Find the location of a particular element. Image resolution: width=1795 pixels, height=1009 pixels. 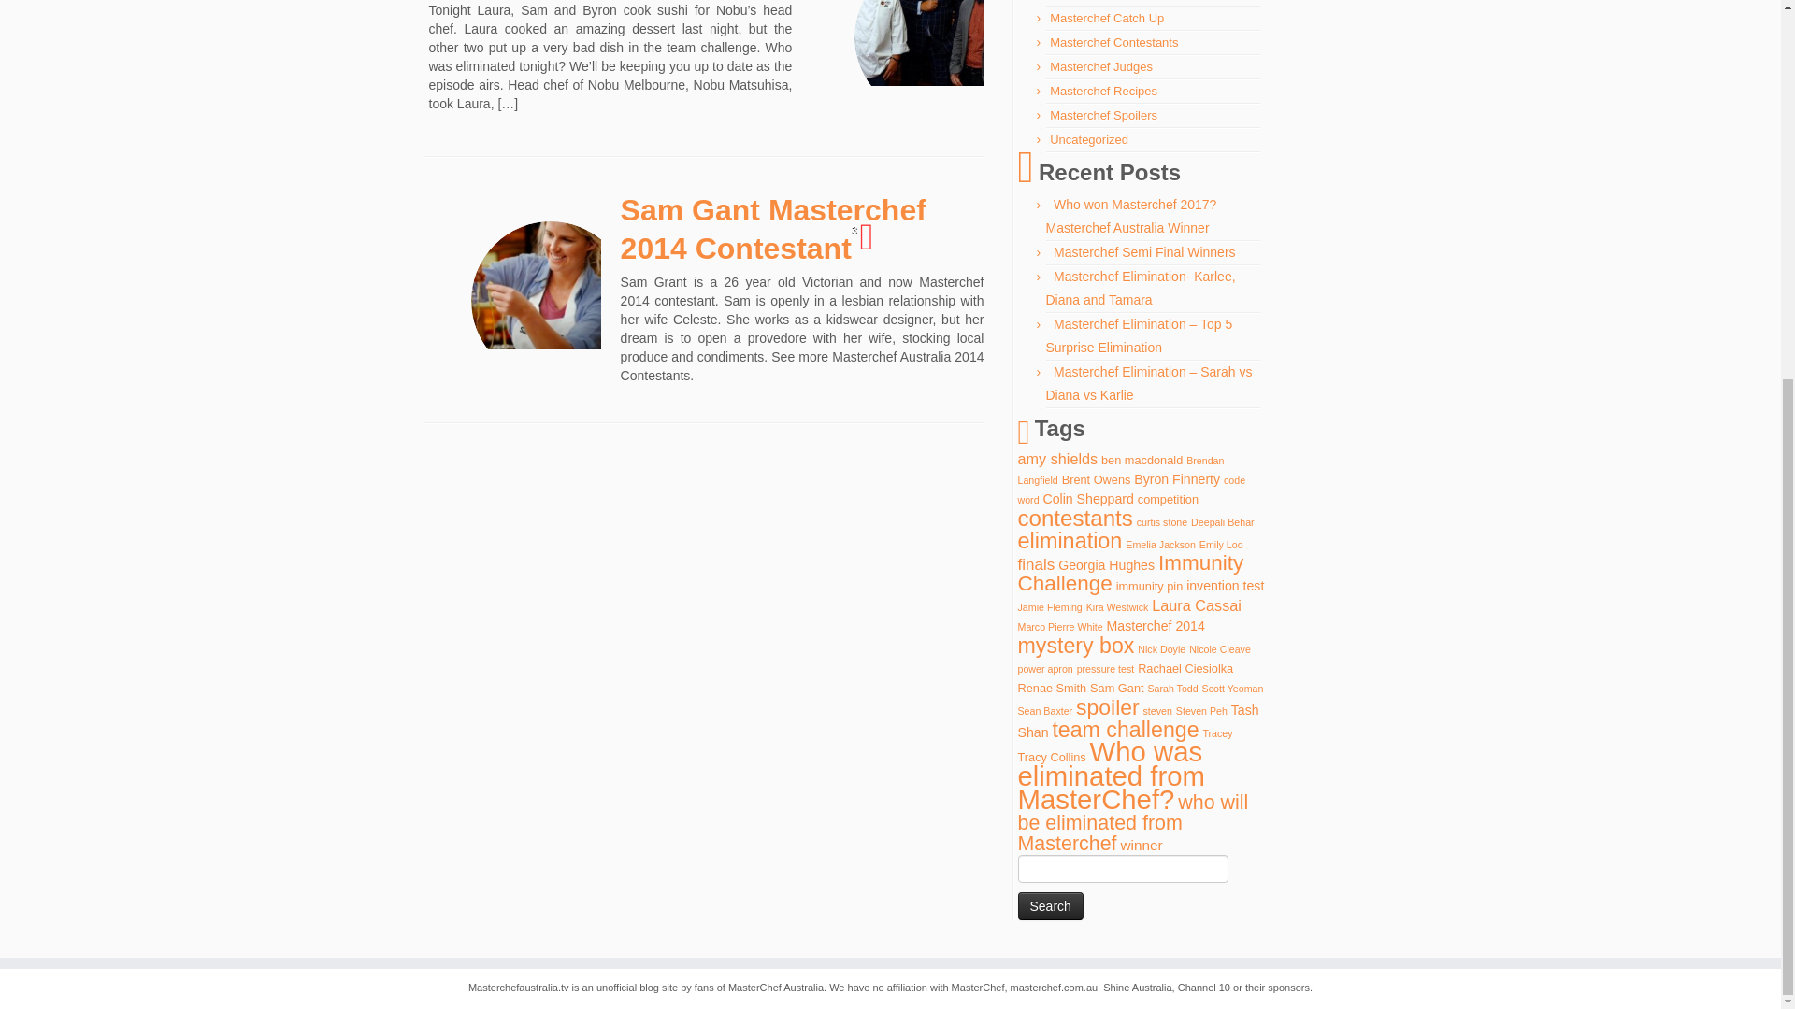

code word is located at coordinates (1131, 490).